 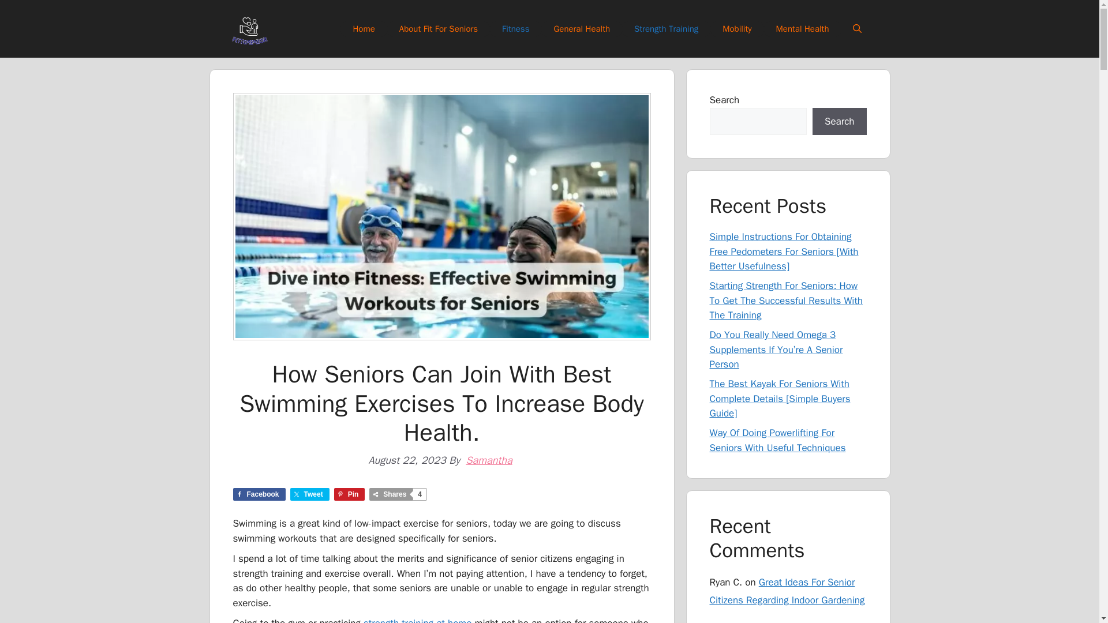 What do you see at coordinates (259, 494) in the screenshot?
I see `Facebook` at bounding box center [259, 494].